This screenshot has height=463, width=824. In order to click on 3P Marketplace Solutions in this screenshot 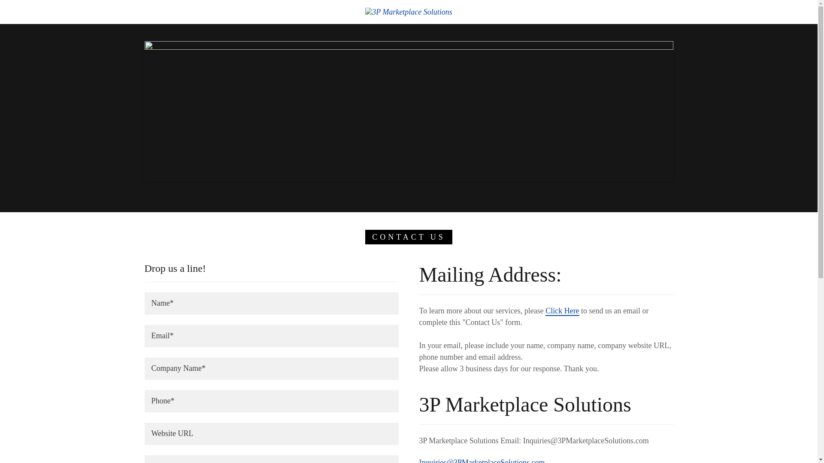, I will do `click(409, 12)`.